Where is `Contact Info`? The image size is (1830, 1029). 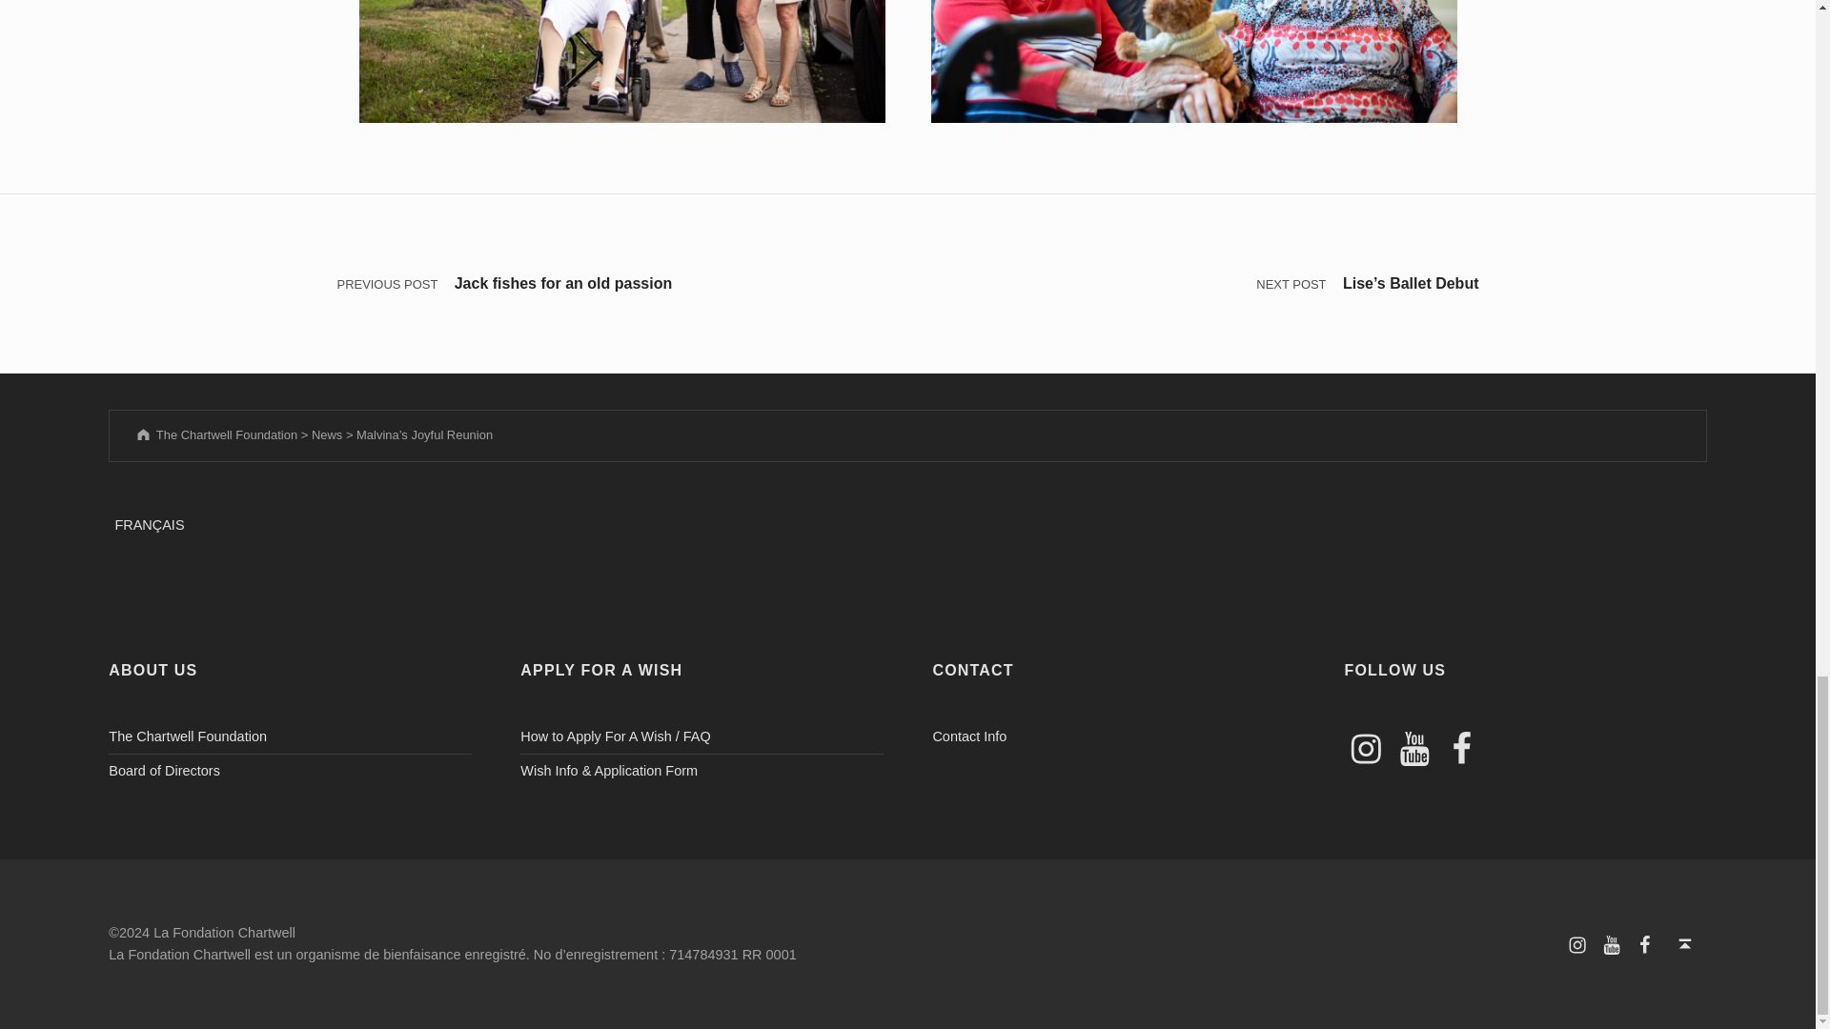 Contact Info is located at coordinates (968, 736).